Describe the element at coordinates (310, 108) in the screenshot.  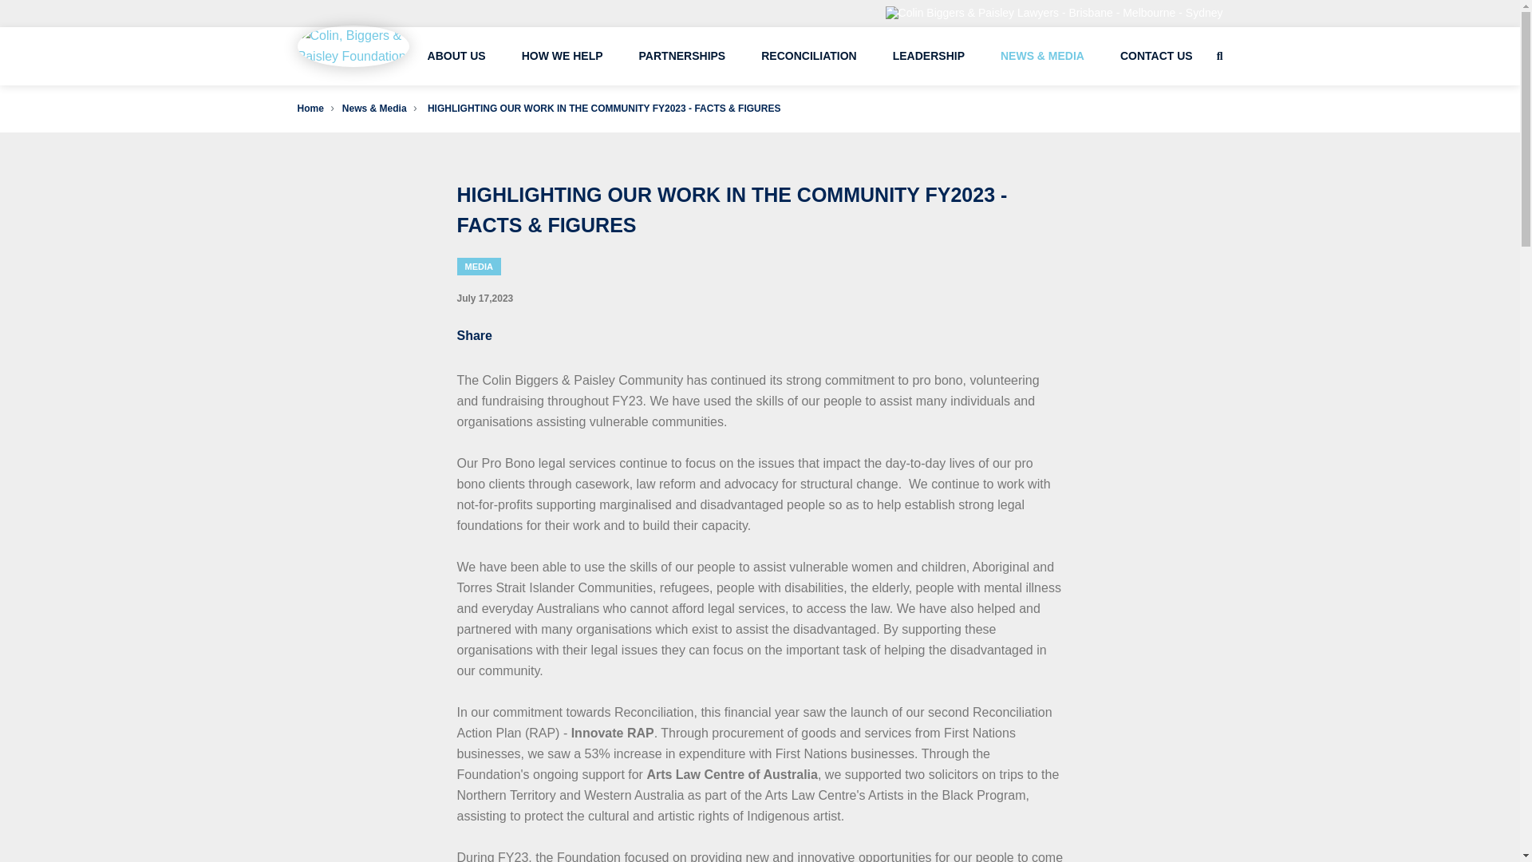
I see `Home` at that location.